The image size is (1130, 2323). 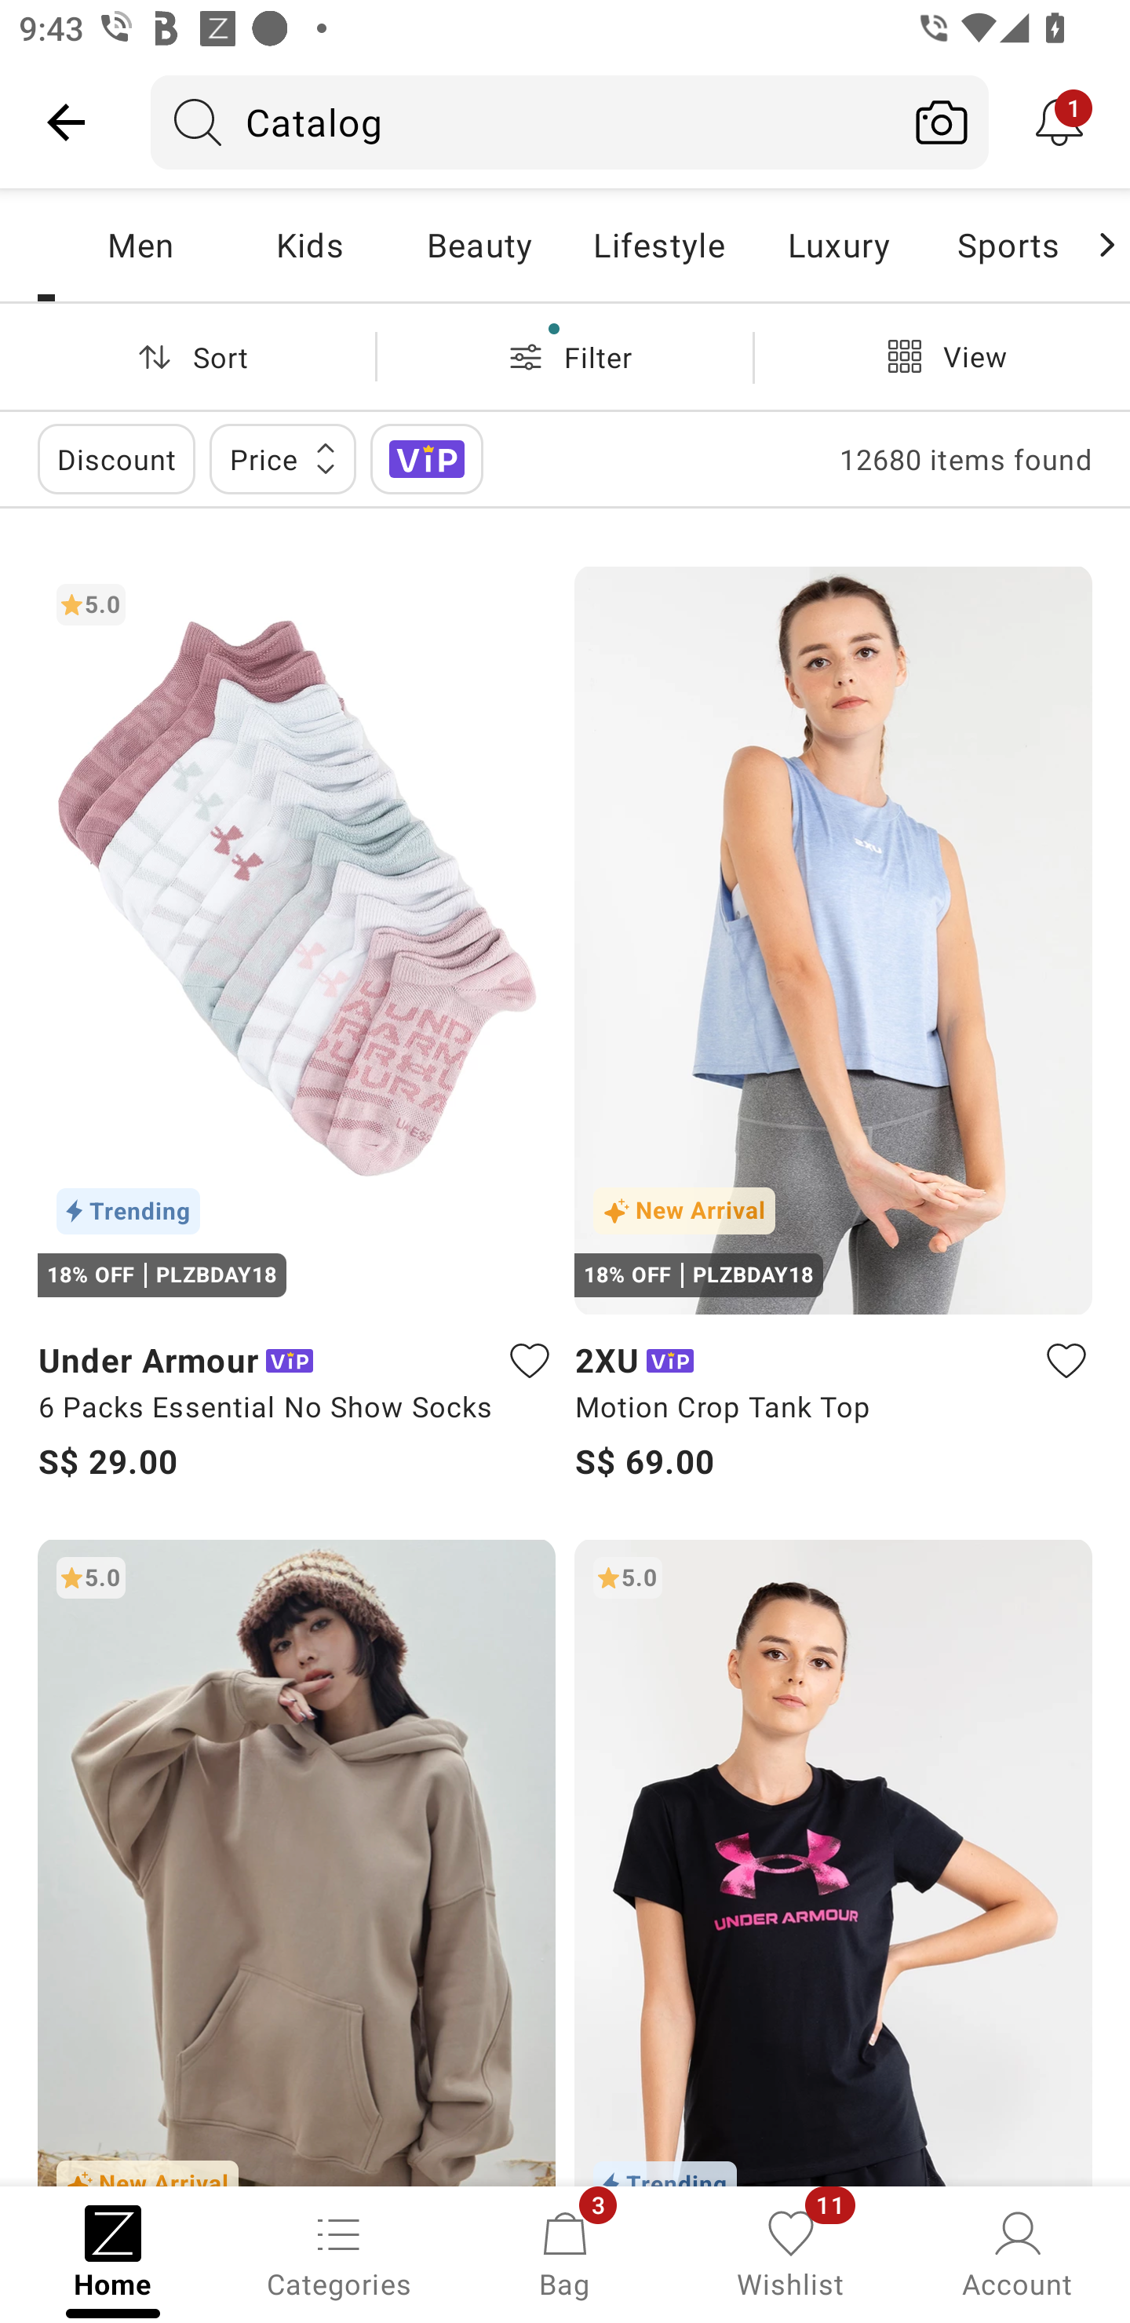 What do you see at coordinates (1008, 245) in the screenshot?
I see `Sports` at bounding box center [1008, 245].